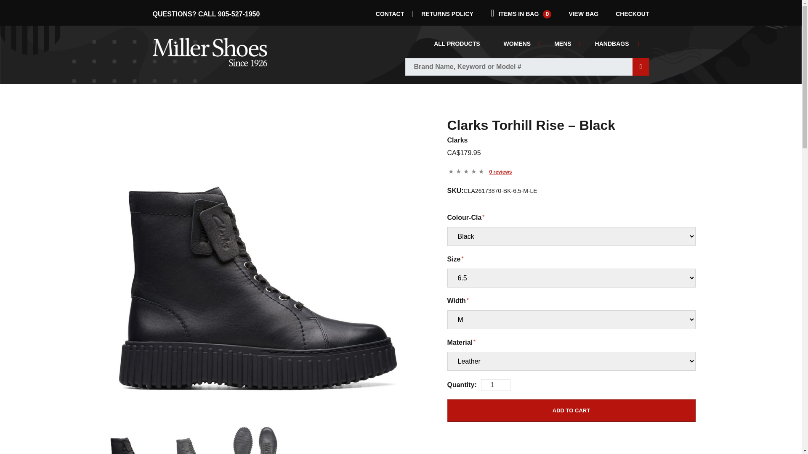  I want to click on Womens, so click(457, 44).